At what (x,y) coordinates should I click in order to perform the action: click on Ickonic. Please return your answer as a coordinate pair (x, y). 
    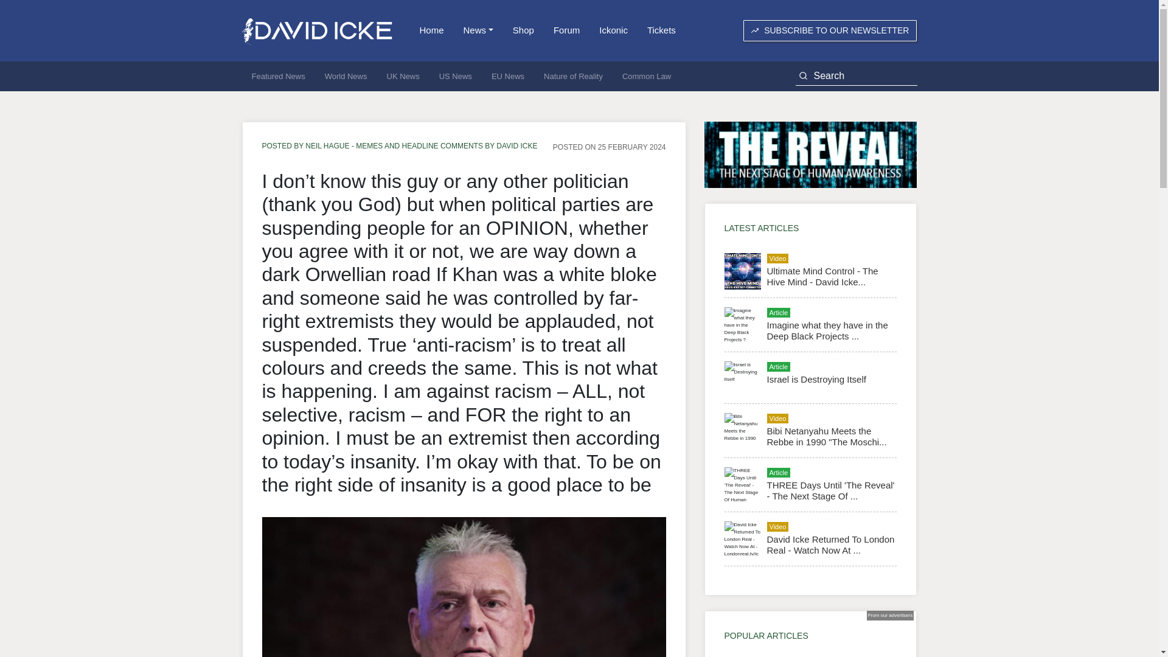
    Looking at the image, I should click on (613, 30).